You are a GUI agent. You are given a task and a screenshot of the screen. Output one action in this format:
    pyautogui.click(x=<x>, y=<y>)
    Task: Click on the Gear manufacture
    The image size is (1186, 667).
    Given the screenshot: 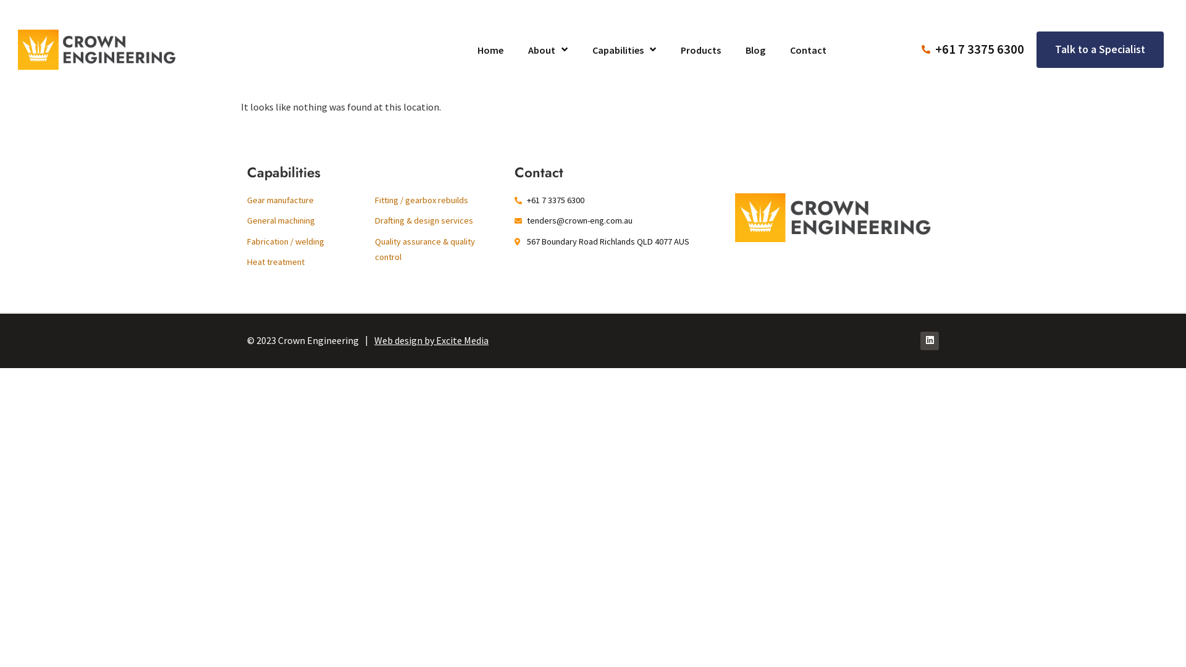 What is the action you would take?
    pyautogui.click(x=311, y=200)
    